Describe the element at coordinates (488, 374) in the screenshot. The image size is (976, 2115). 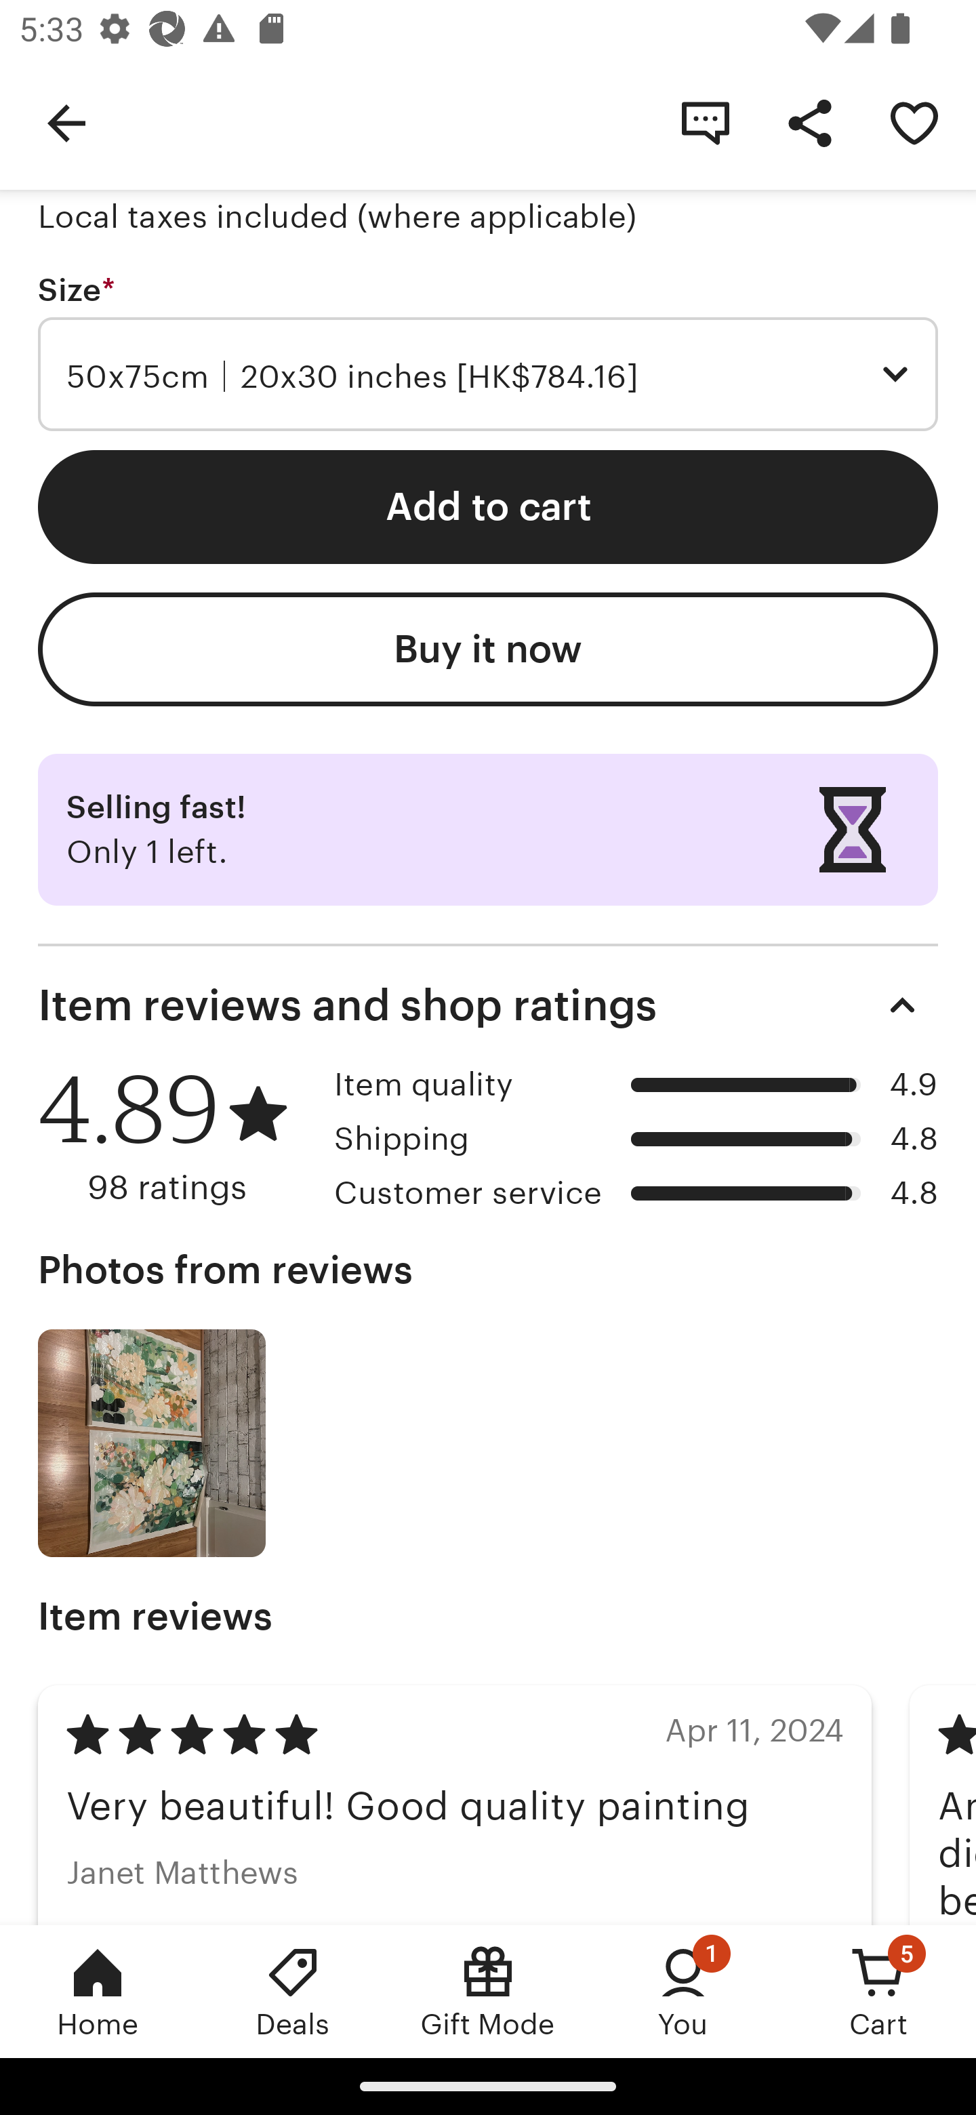
I see `50x75cm｜20x30 inches [HK$784.16]` at that location.